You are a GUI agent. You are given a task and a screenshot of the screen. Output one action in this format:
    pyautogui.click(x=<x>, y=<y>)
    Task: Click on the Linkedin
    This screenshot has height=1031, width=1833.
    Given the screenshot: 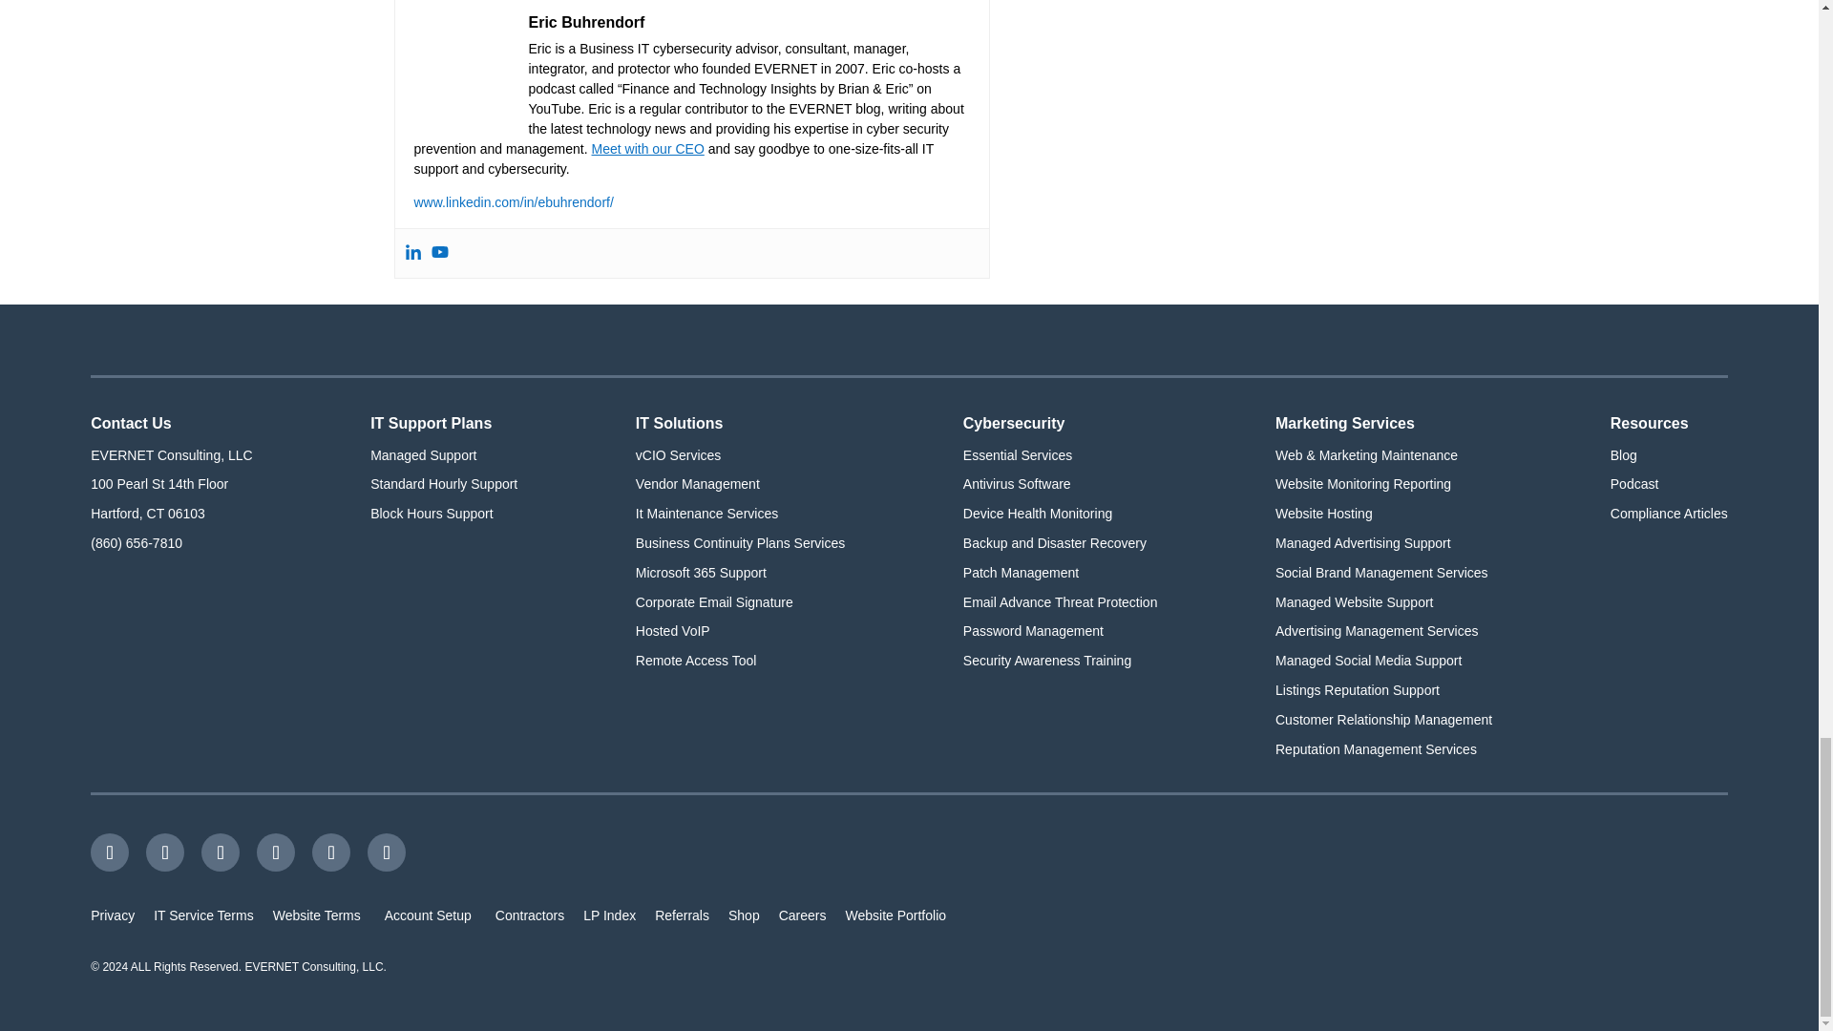 What is the action you would take?
    pyautogui.click(x=412, y=253)
    